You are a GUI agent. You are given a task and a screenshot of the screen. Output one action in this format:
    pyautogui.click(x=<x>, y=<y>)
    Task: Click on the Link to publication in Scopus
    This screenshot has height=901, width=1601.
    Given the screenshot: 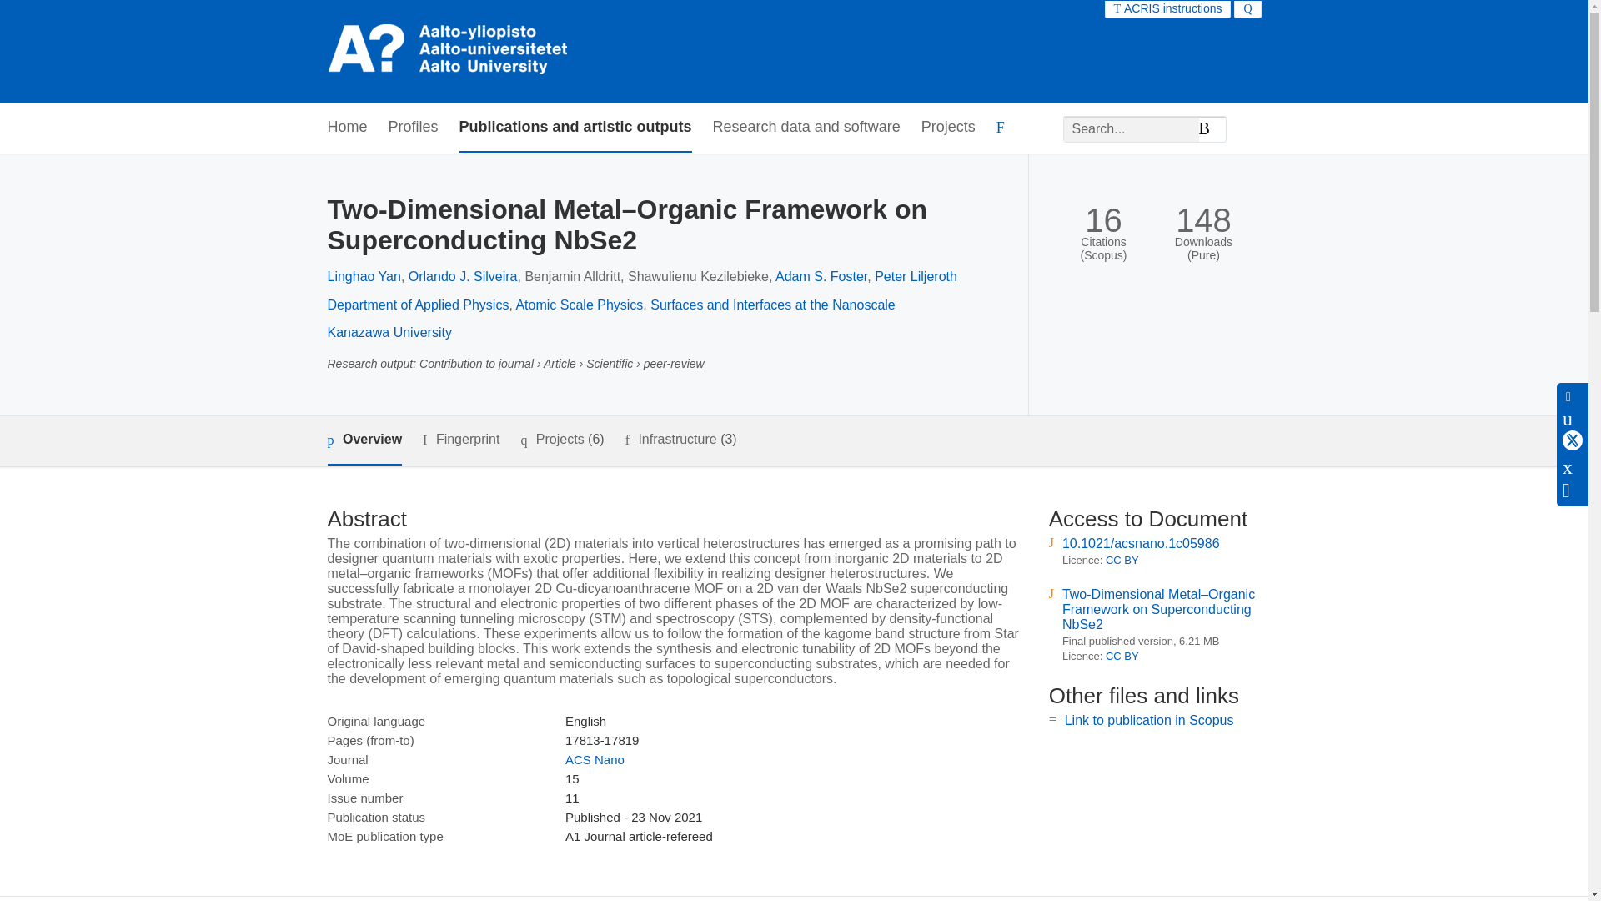 What is the action you would take?
    pyautogui.click(x=1149, y=720)
    